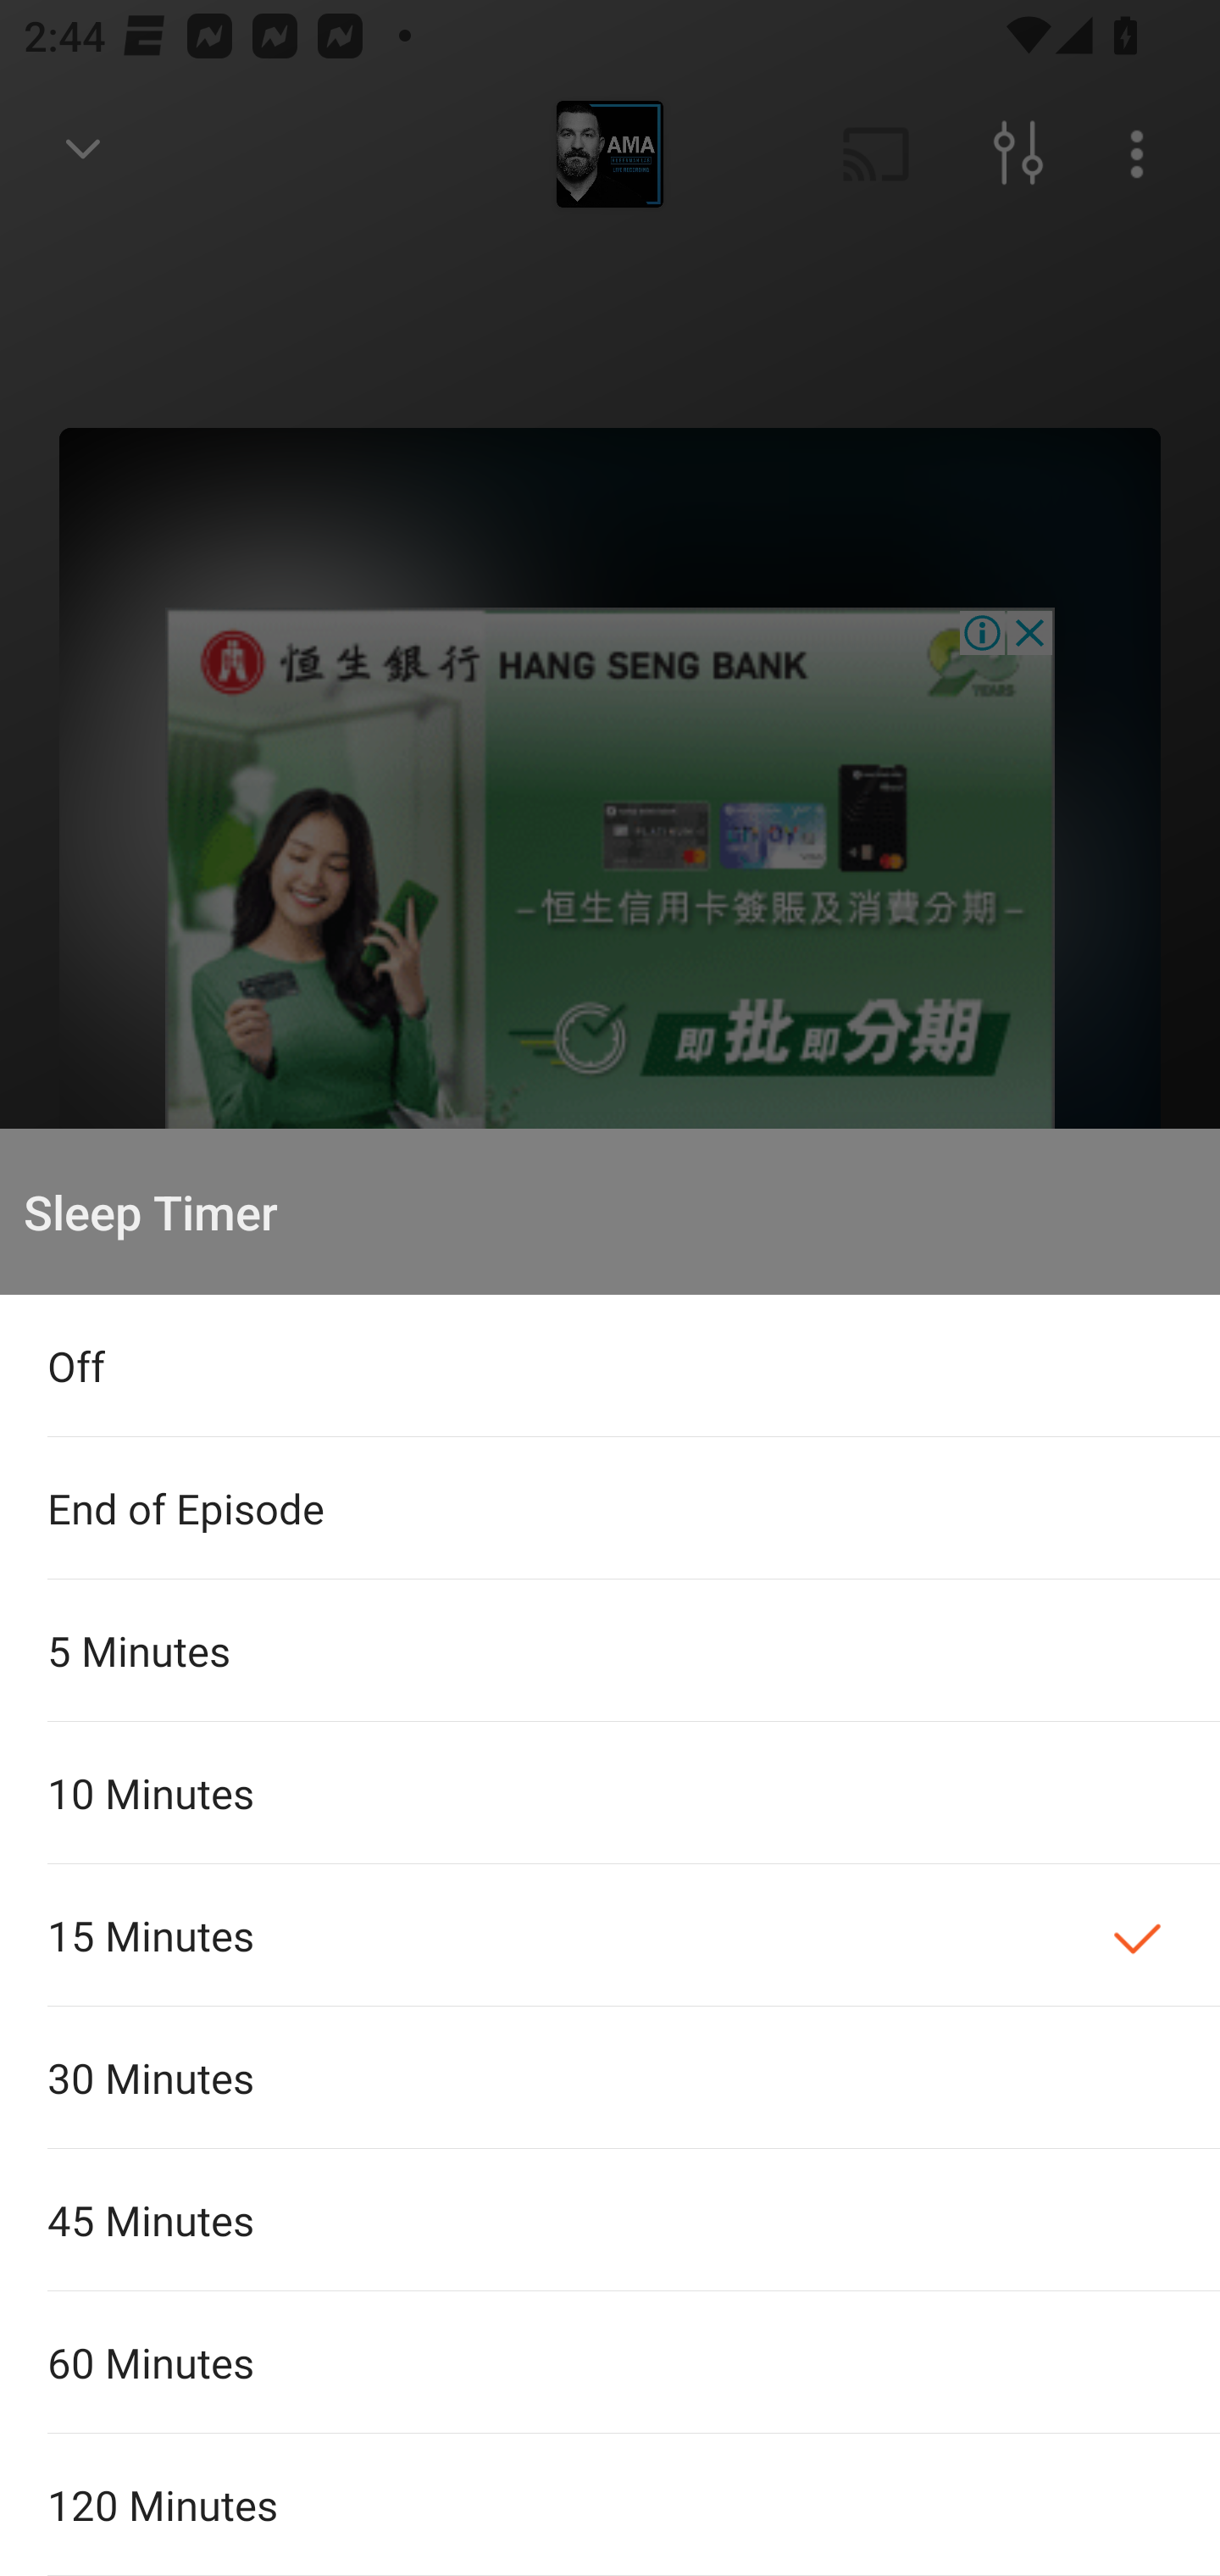 This screenshot has width=1220, height=2576. Describe the element at coordinates (610, 1792) in the screenshot. I see `10 Minutes` at that location.